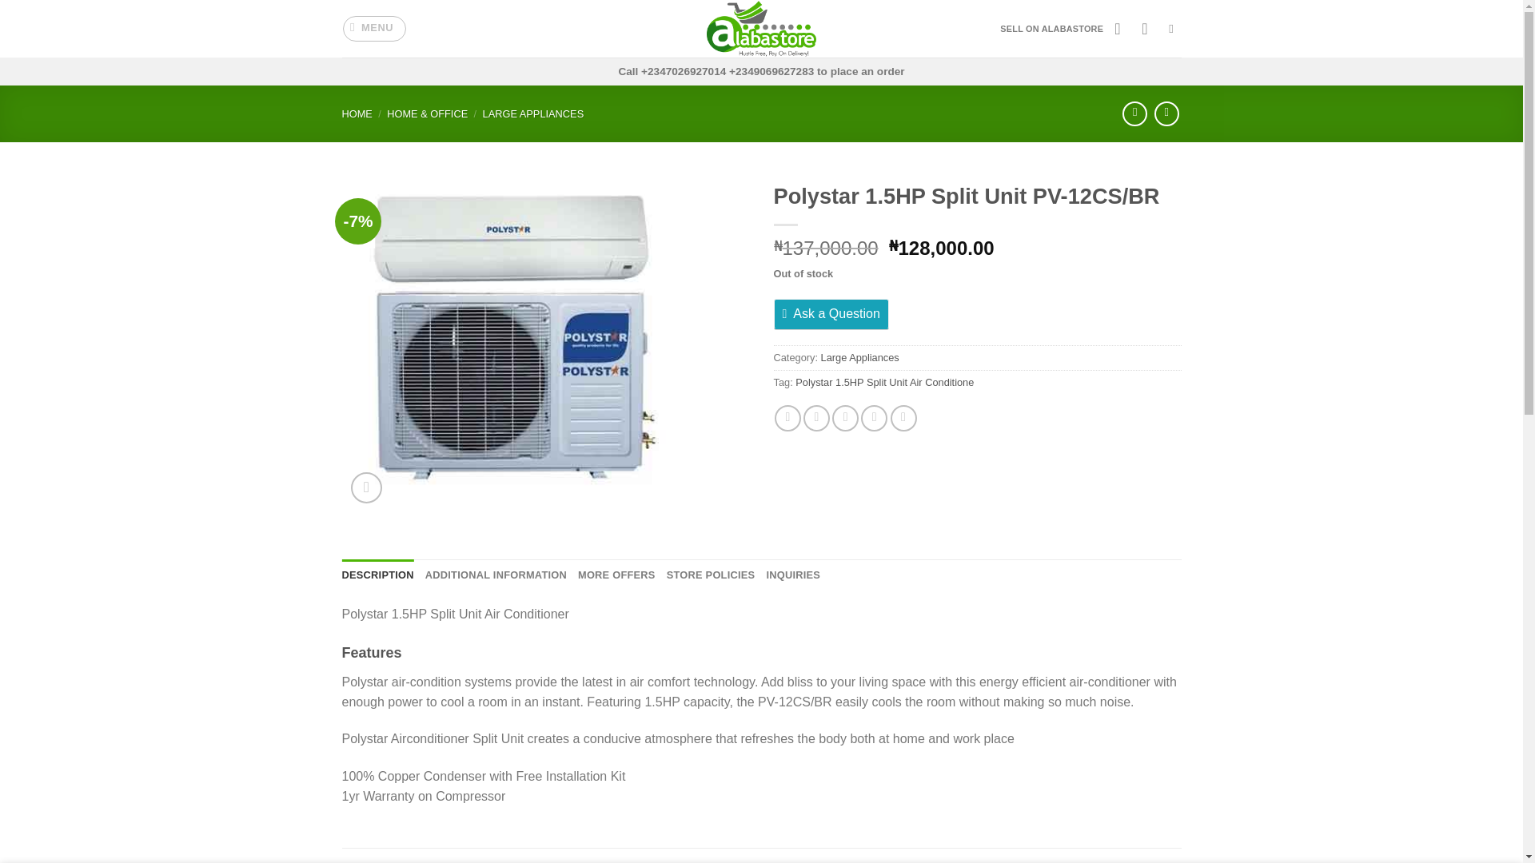 Image resolution: width=1535 pixels, height=863 pixels. I want to click on   Ask a Question, so click(831, 313).